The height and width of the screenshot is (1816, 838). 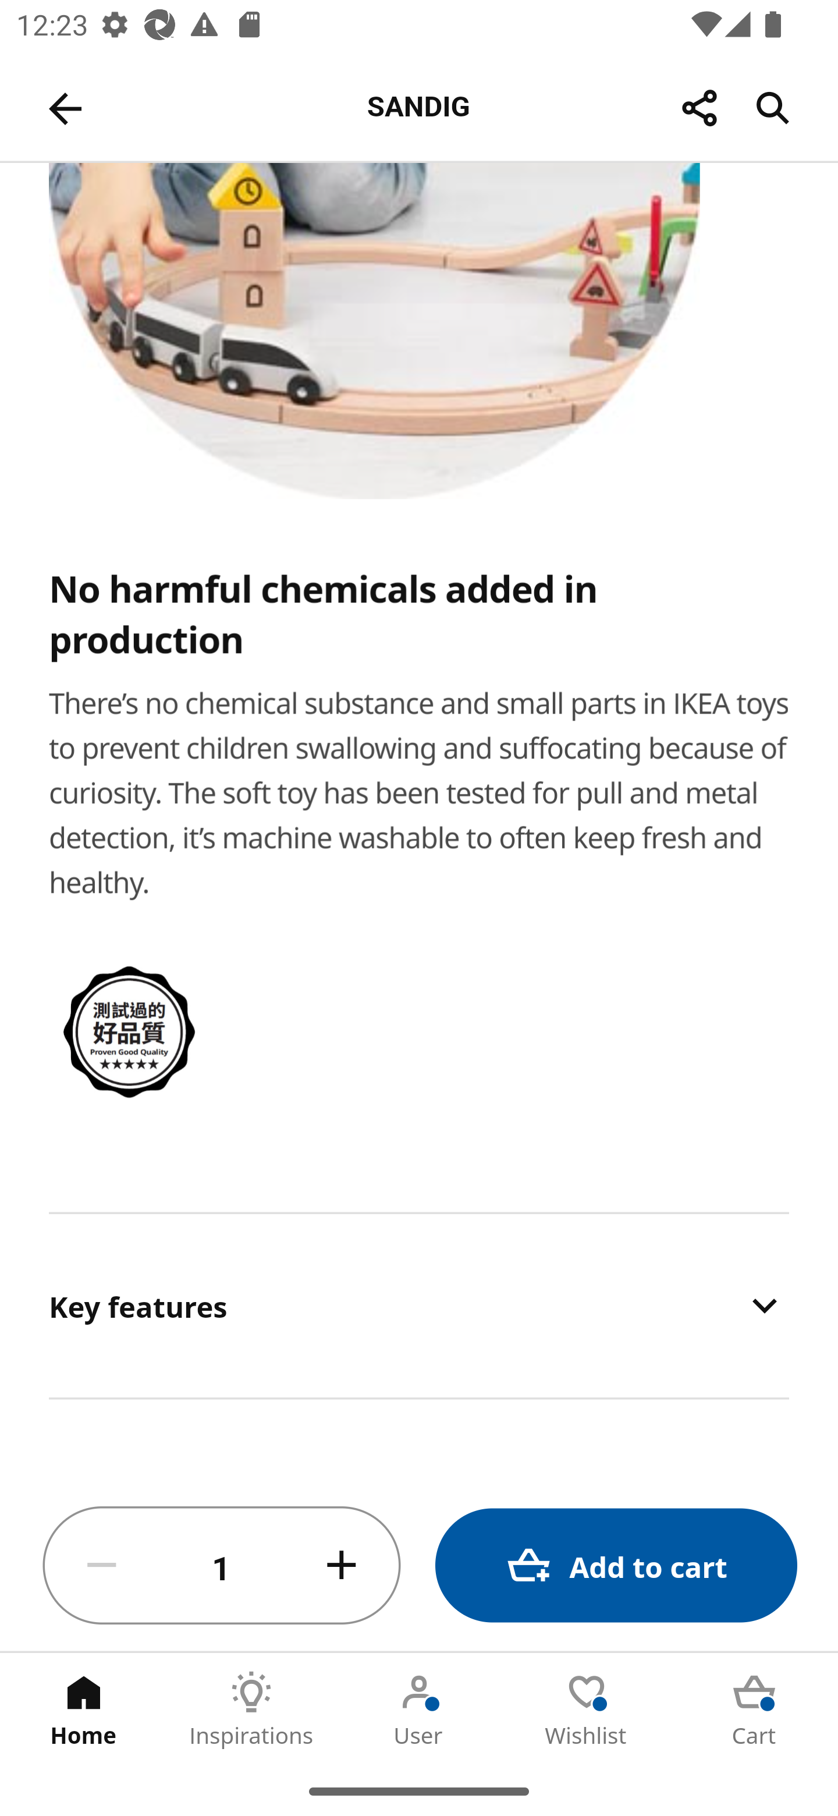 I want to click on Wishlist
Tab 4 of 5, so click(x=587, y=1709).